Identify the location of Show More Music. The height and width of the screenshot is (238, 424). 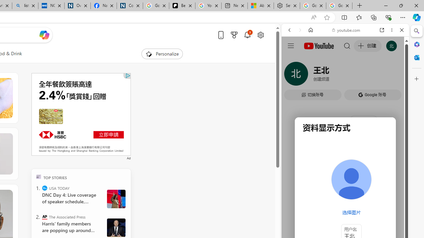
(386, 180).